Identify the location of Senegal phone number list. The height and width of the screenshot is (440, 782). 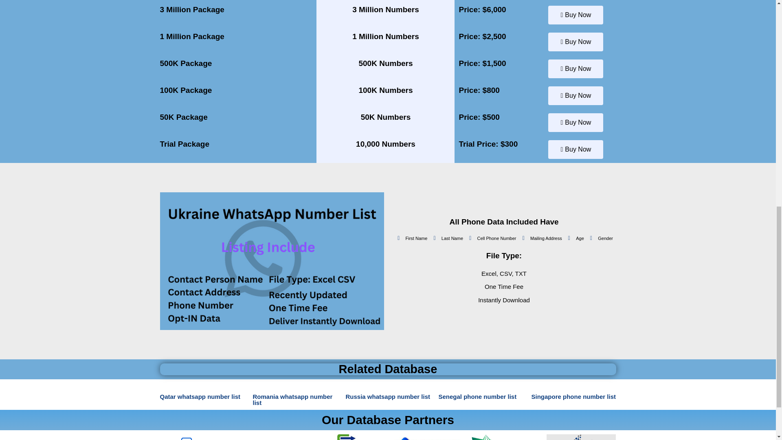
(477, 396).